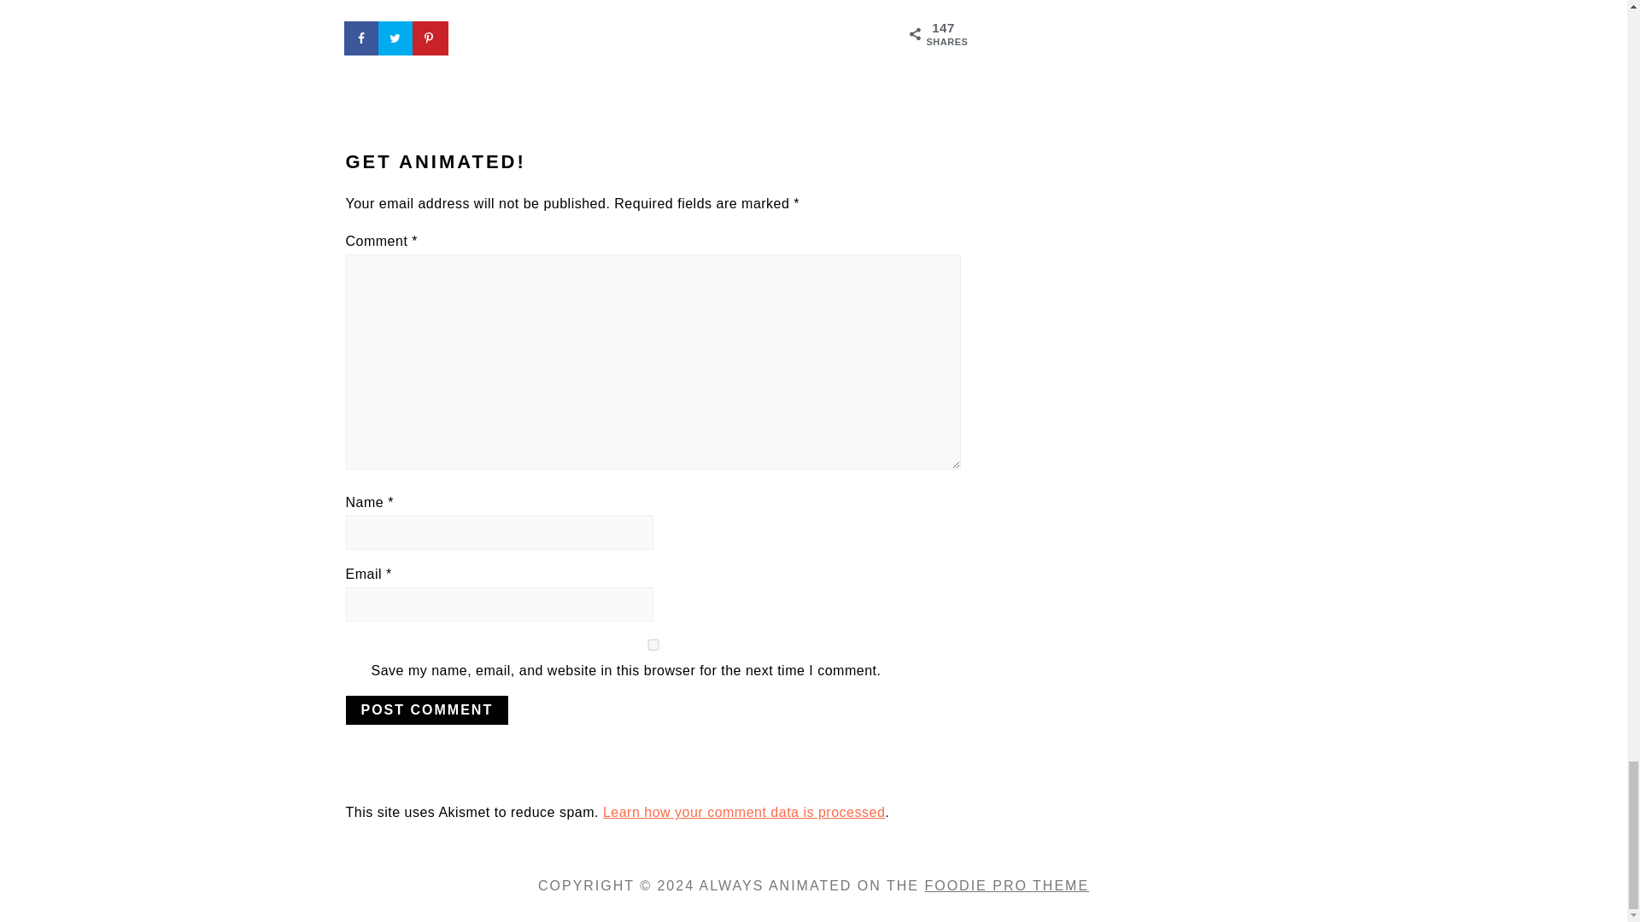 This screenshot has height=922, width=1640. Describe the element at coordinates (430, 38) in the screenshot. I see `Save to Pinterest` at that location.